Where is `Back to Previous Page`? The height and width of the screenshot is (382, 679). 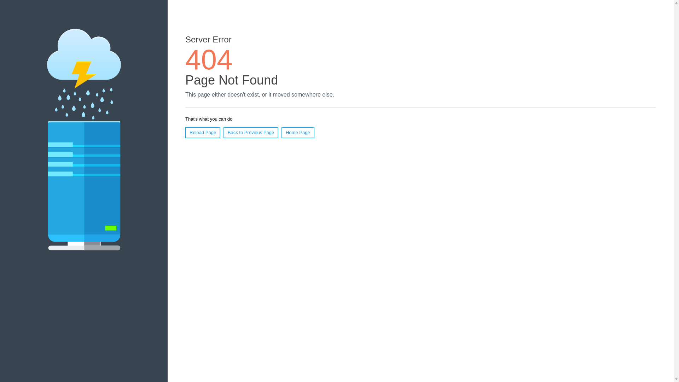
Back to Previous Page is located at coordinates (251, 133).